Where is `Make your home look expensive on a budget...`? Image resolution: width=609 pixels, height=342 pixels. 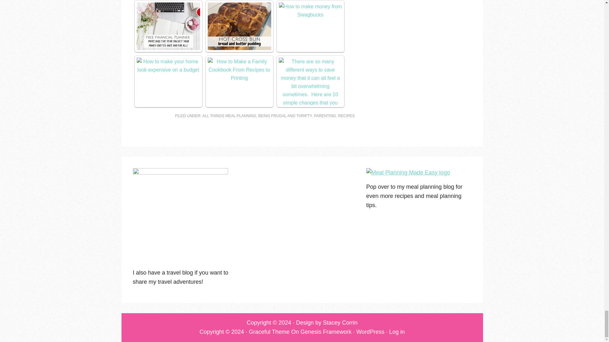 Make your home look expensive on a budget... is located at coordinates (168, 66).